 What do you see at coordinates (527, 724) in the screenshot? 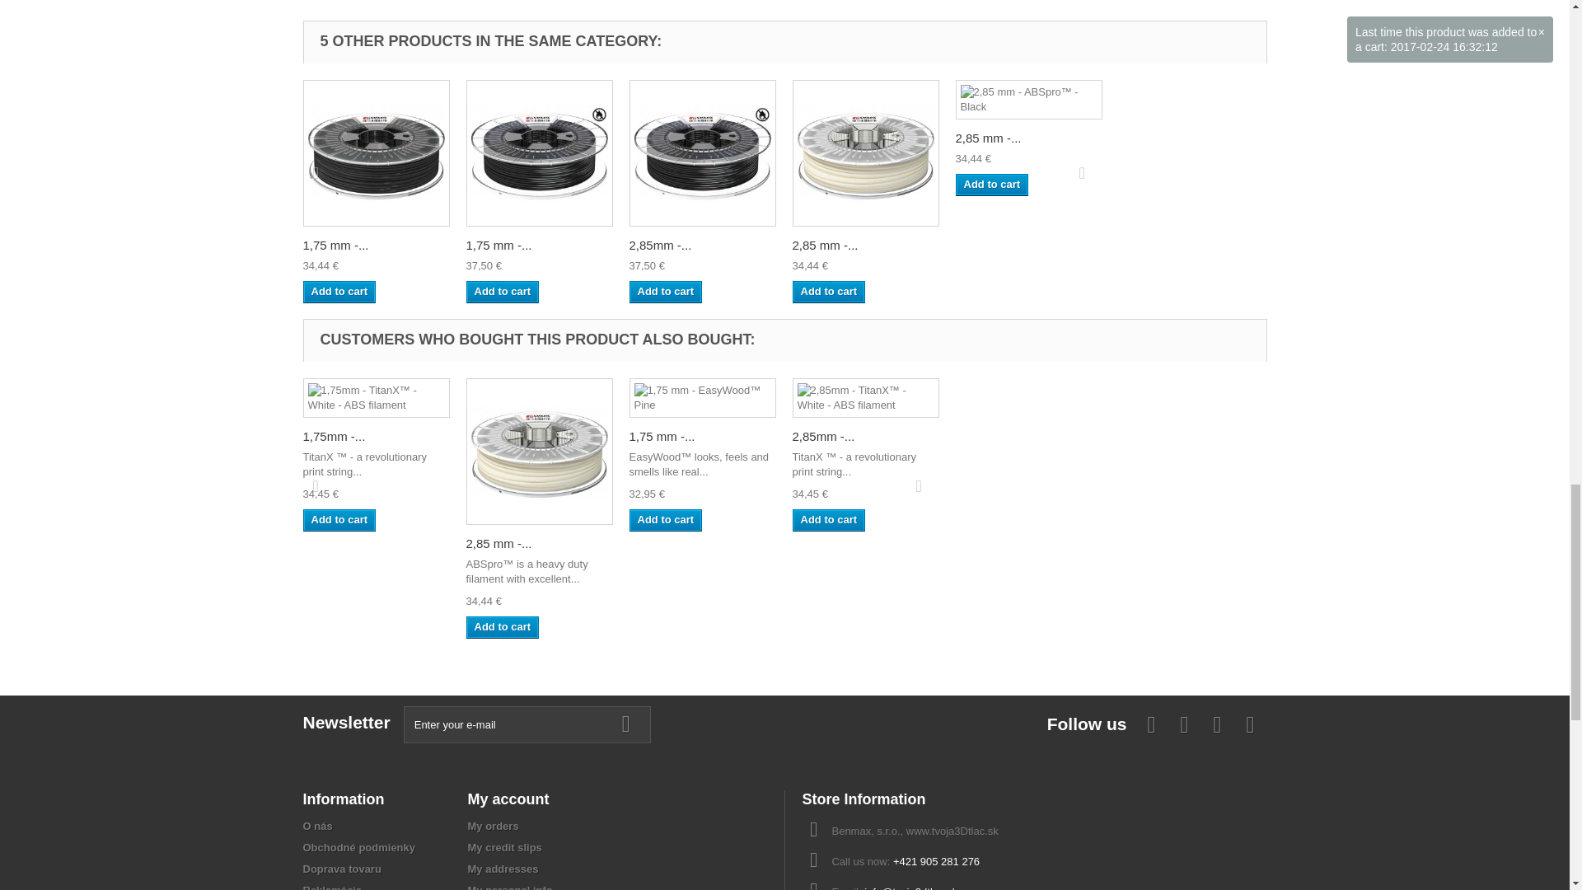
I see `Enter your e-mail` at bounding box center [527, 724].